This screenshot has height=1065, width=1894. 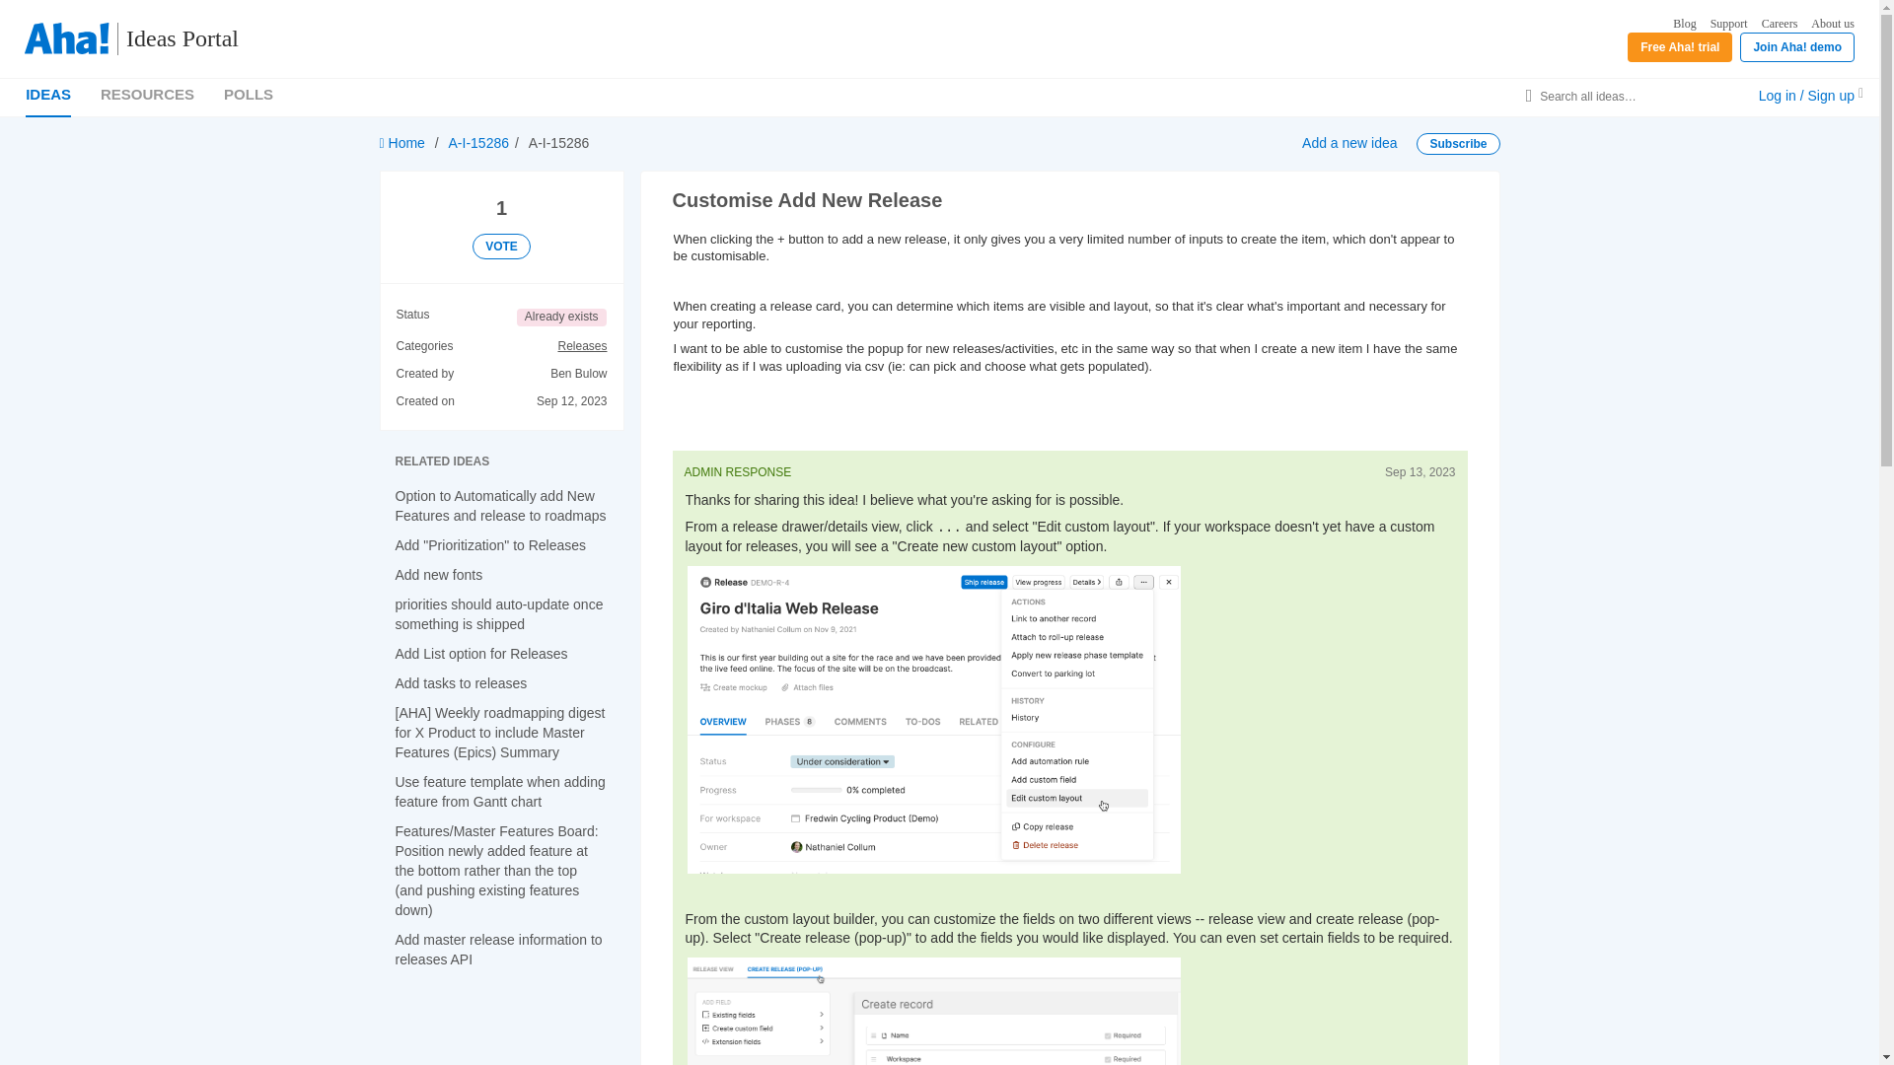 What do you see at coordinates (1349, 143) in the screenshot?
I see `Add a new idea` at bounding box center [1349, 143].